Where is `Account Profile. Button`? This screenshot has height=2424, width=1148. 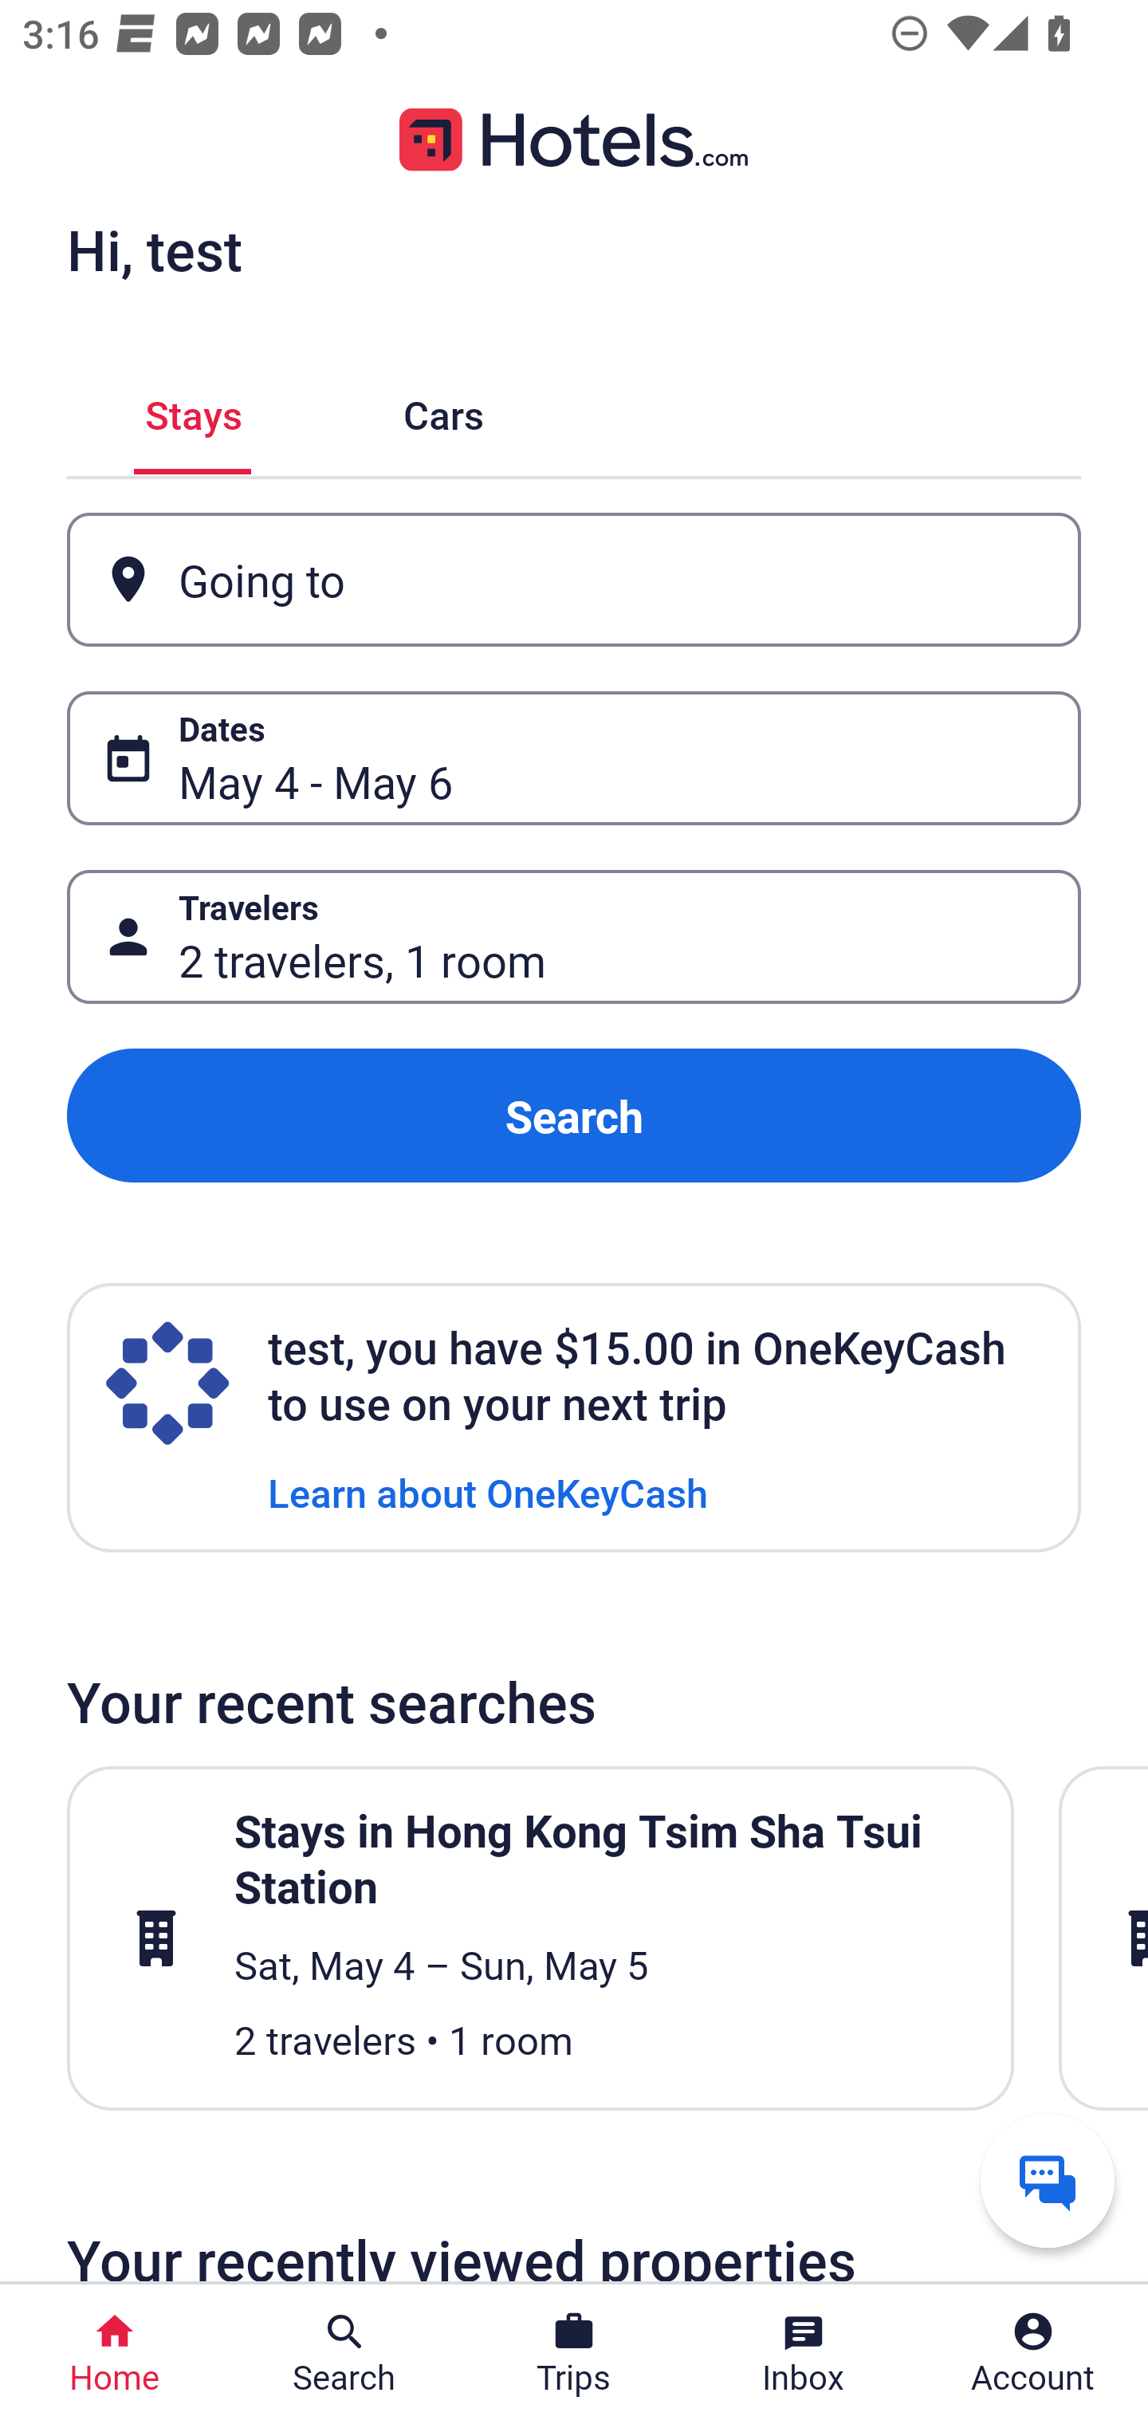
Account Profile. Button is located at coordinates (1033, 2354).